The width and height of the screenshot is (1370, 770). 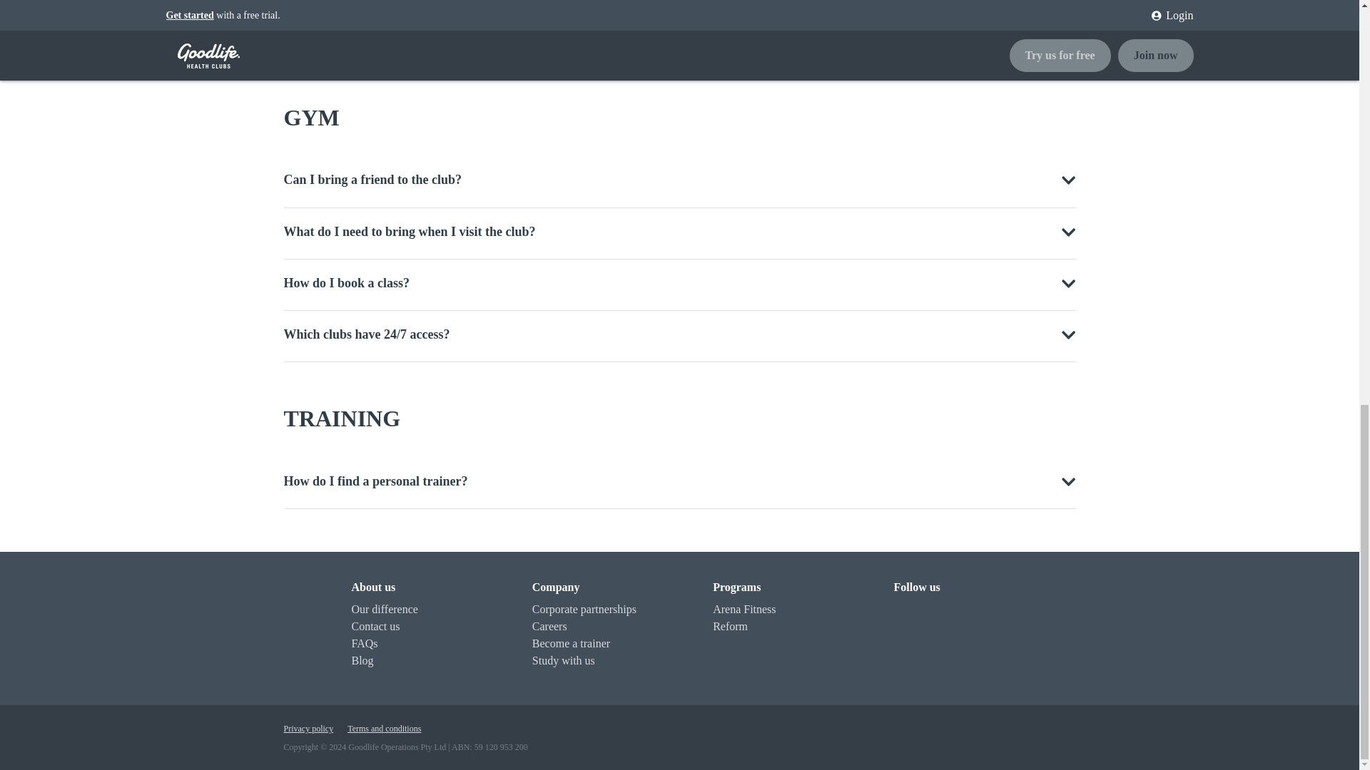 I want to click on Contact us, so click(x=375, y=626).